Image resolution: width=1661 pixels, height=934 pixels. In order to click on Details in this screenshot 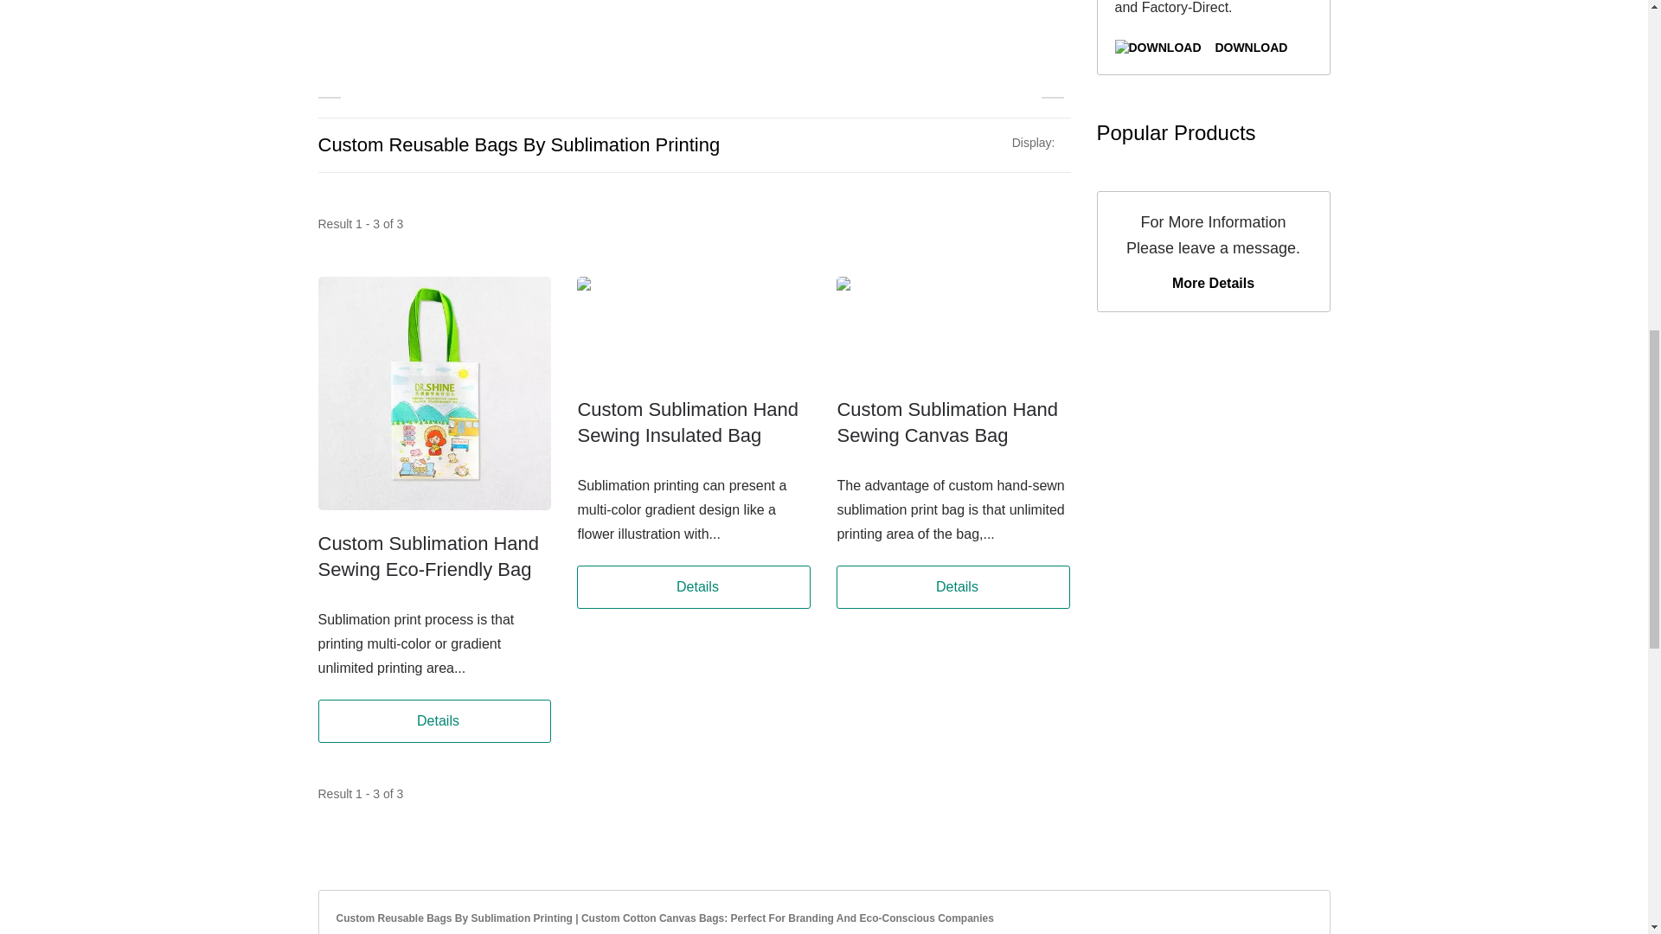, I will do `click(953, 587)`.